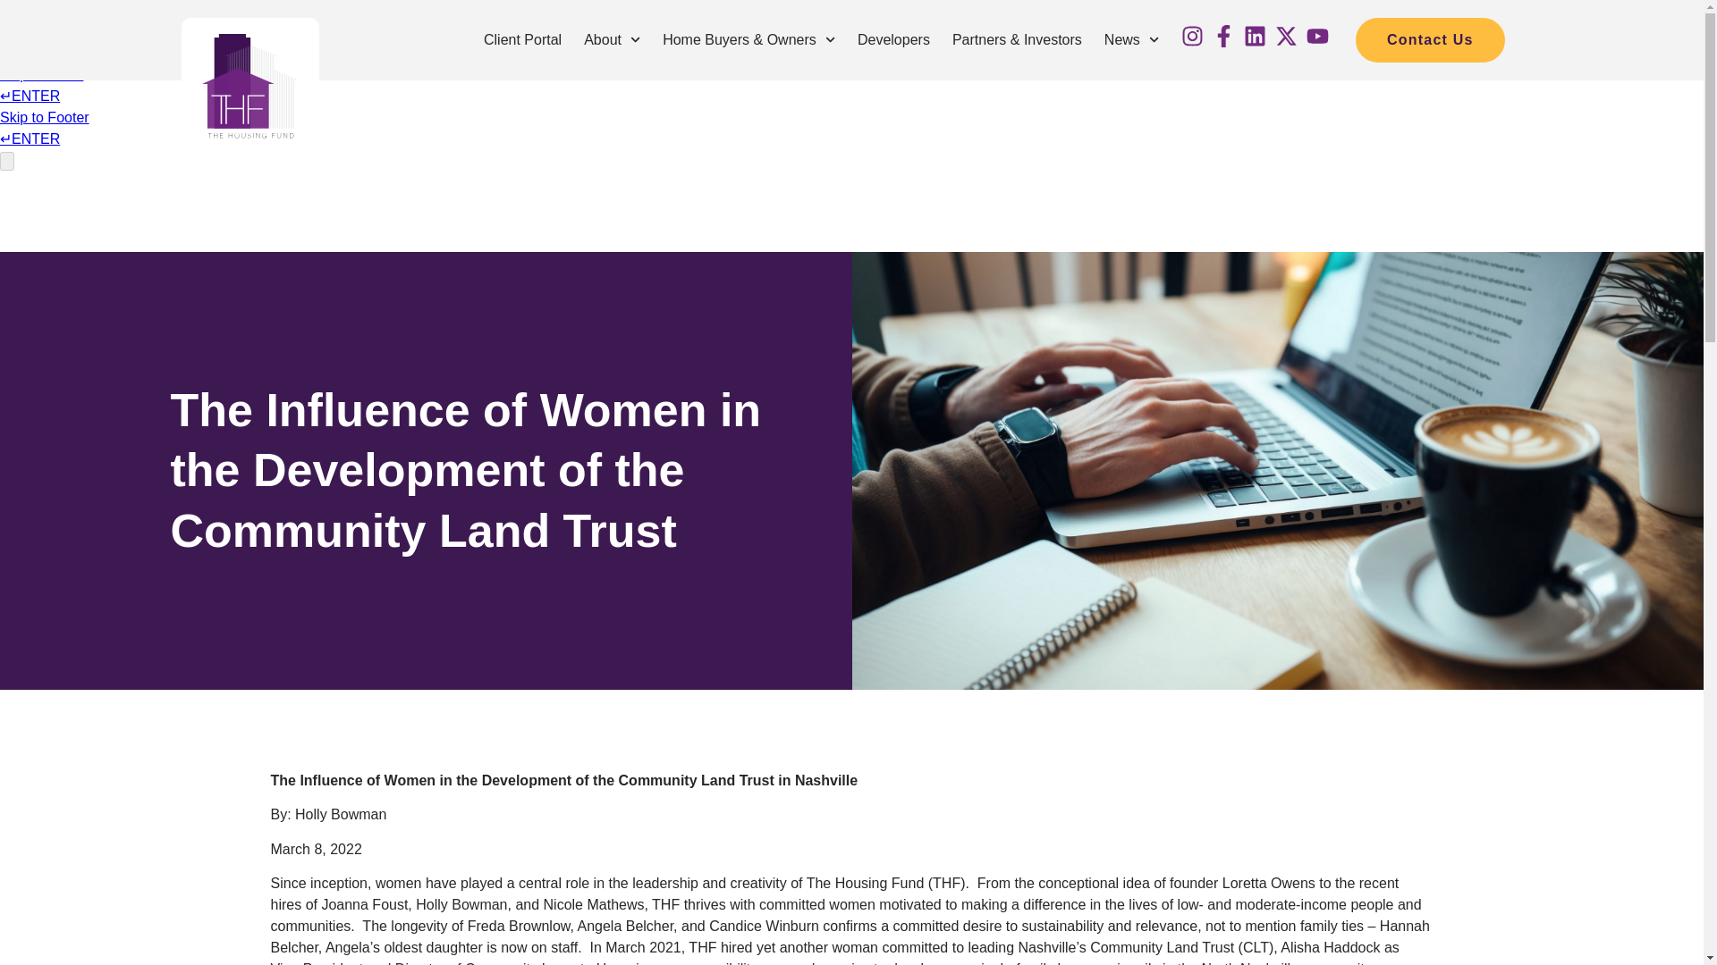 Image resolution: width=1717 pixels, height=965 pixels. What do you see at coordinates (1132, 40) in the screenshot?
I see `News` at bounding box center [1132, 40].